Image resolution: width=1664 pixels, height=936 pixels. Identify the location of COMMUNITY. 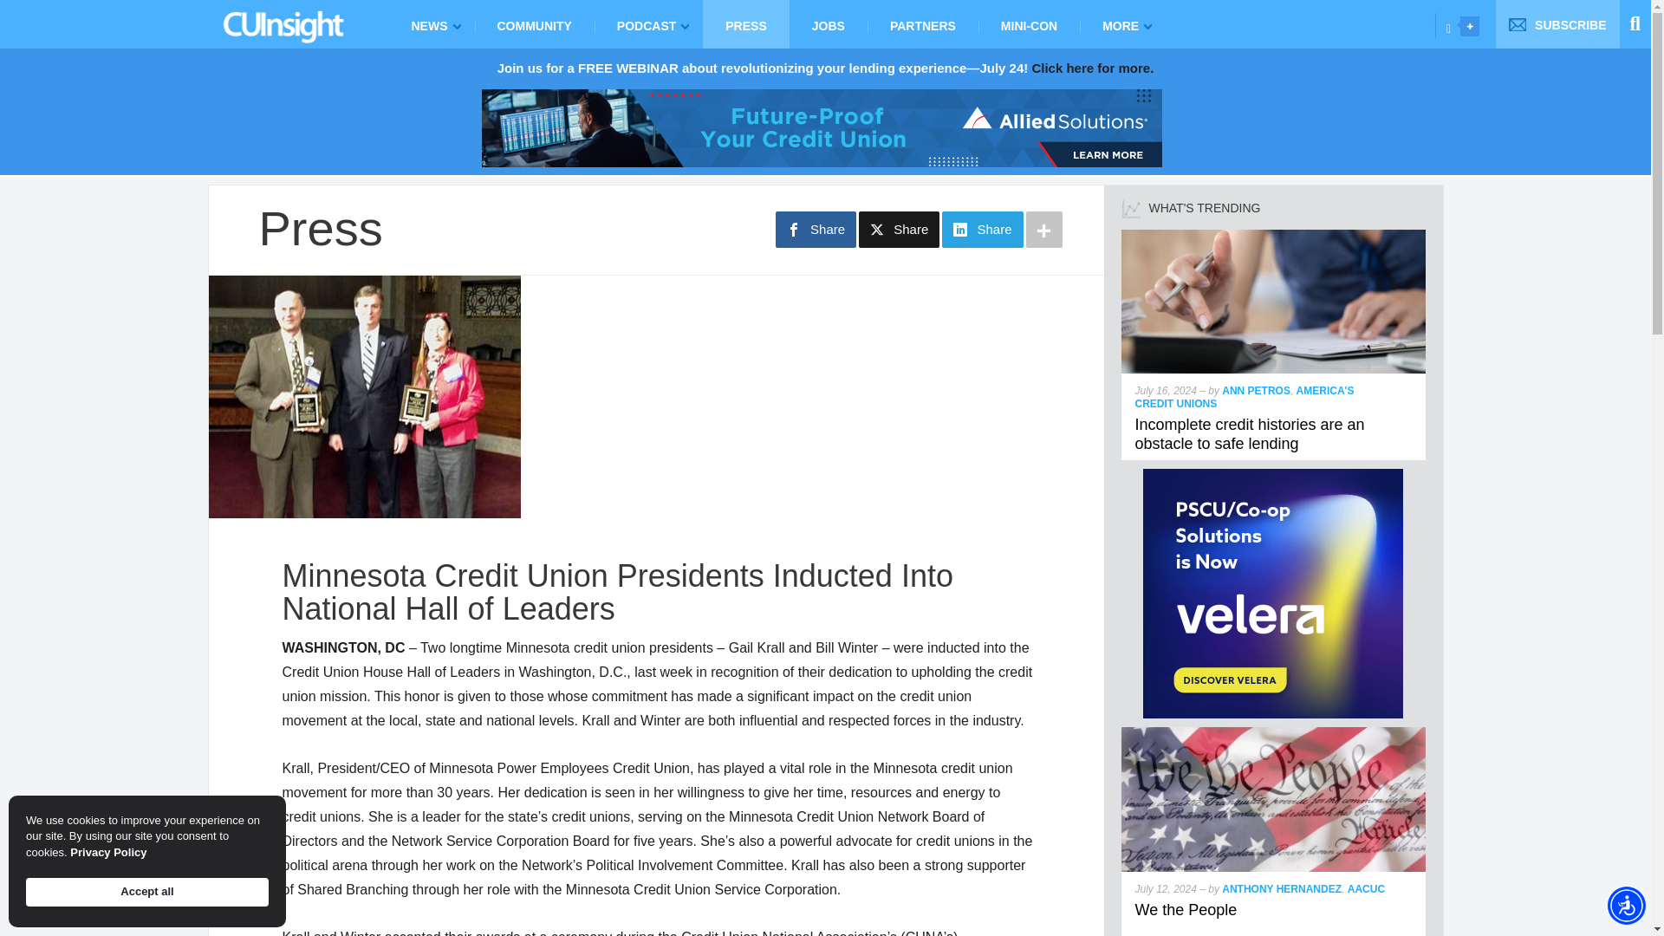
(534, 24).